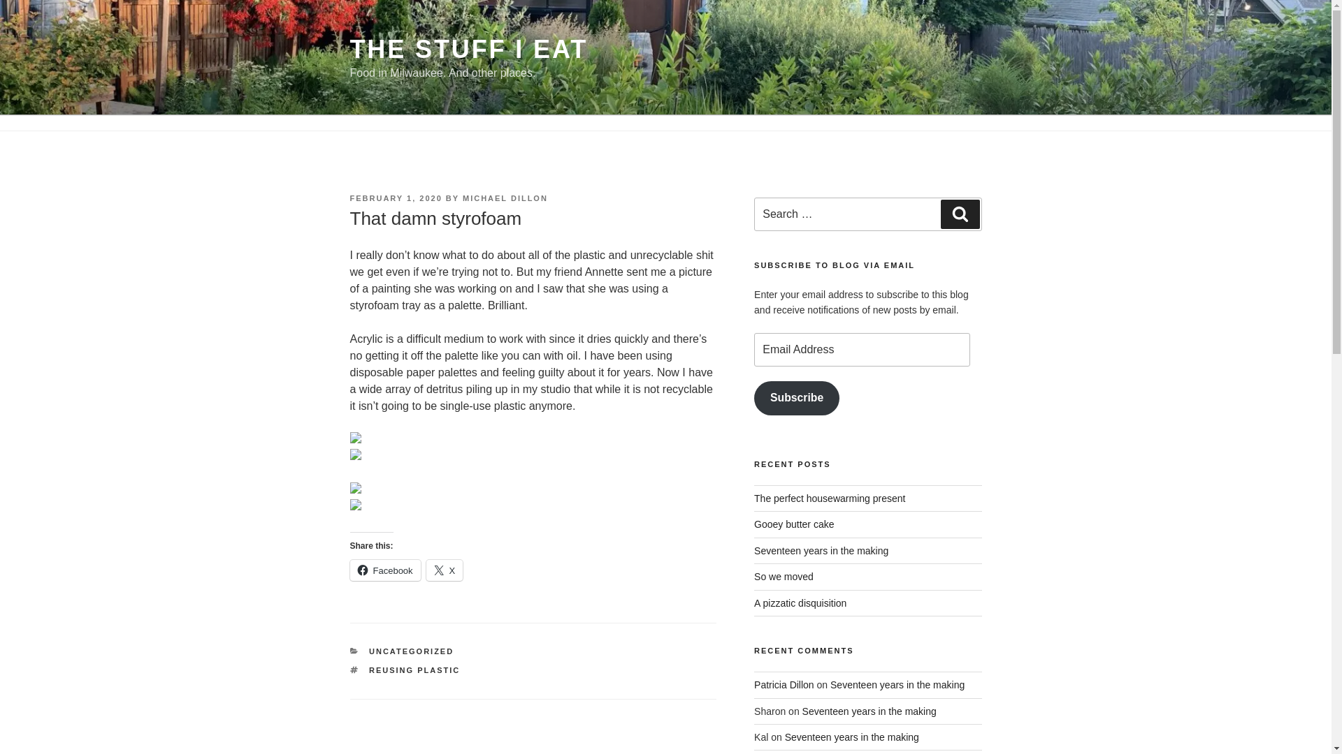 This screenshot has width=1342, height=754. What do you see at coordinates (395, 198) in the screenshot?
I see `FEBRUARY 1, 2020` at bounding box center [395, 198].